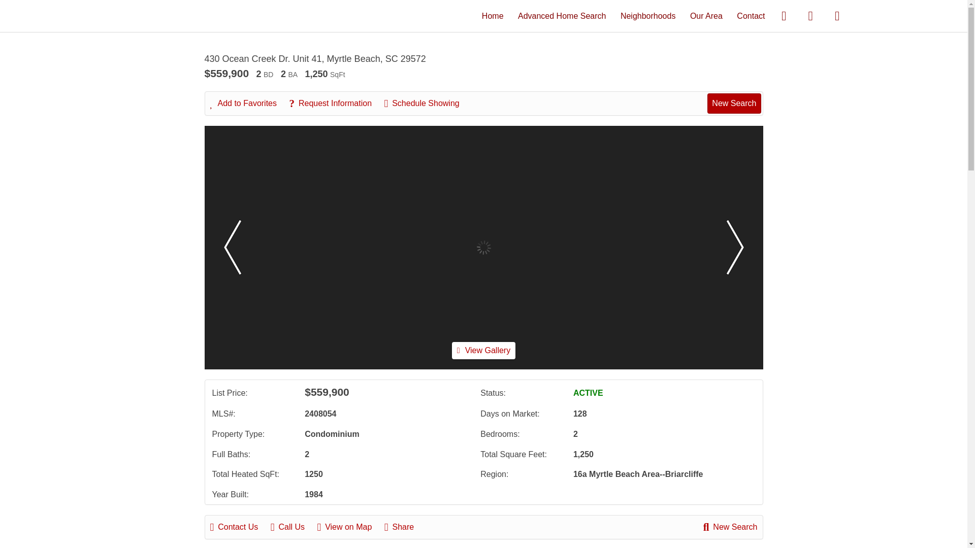  What do you see at coordinates (240, 527) in the screenshot?
I see `Contact Us` at bounding box center [240, 527].